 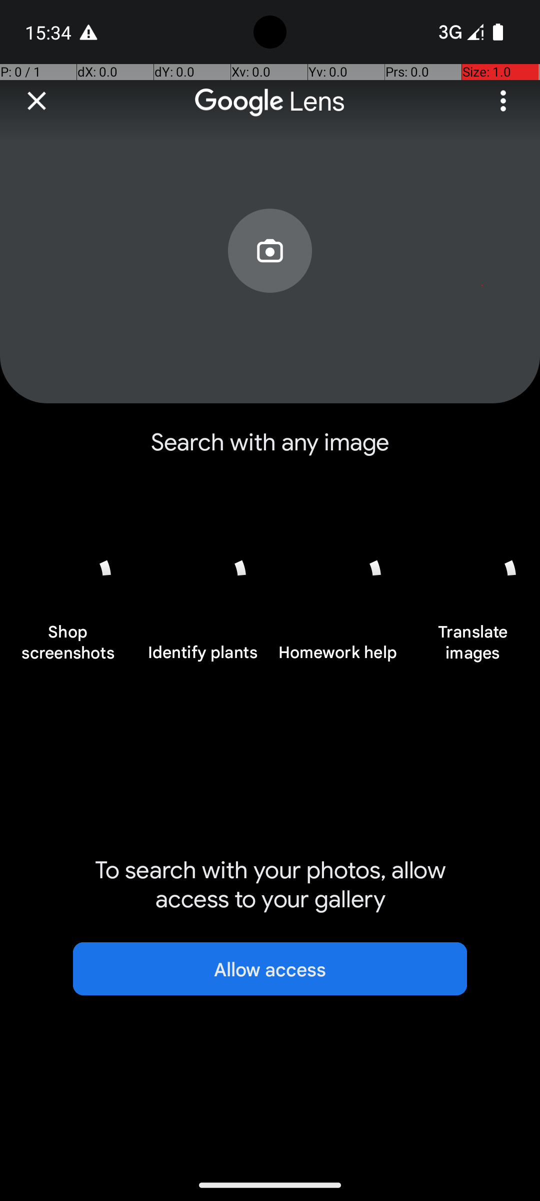 What do you see at coordinates (270, 102) in the screenshot?
I see `Google Lens` at bounding box center [270, 102].